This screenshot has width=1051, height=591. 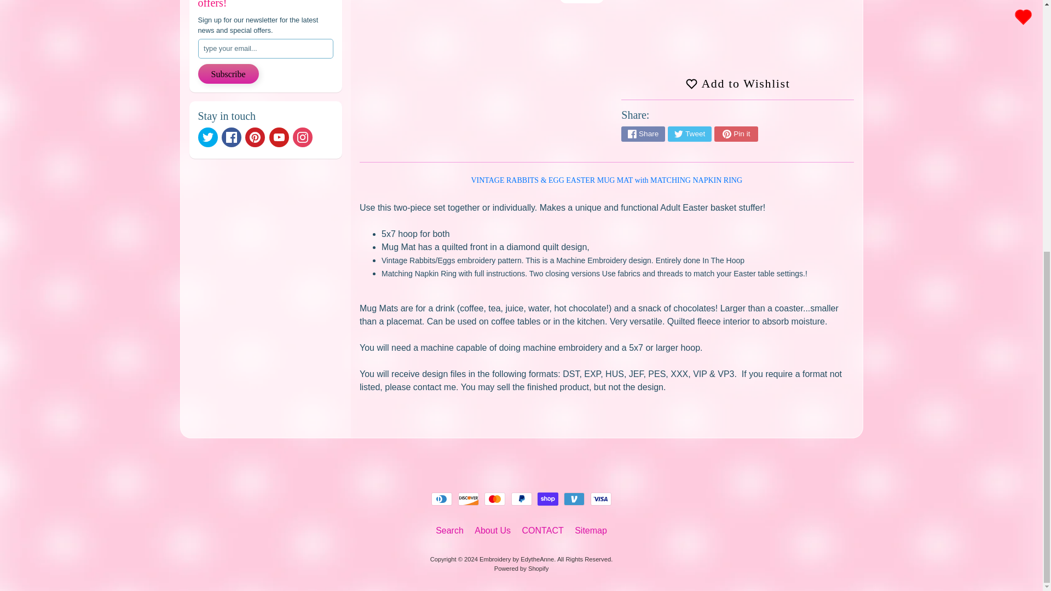 What do you see at coordinates (495, 499) in the screenshot?
I see `Mastercard` at bounding box center [495, 499].